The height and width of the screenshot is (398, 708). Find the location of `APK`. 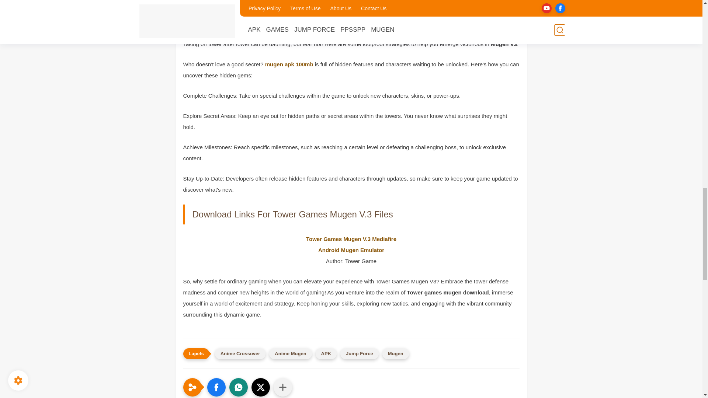

APK is located at coordinates (326, 354).